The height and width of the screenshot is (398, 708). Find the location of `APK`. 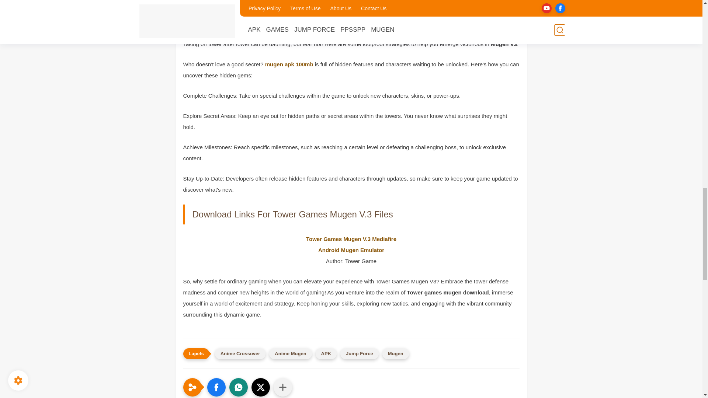

APK is located at coordinates (326, 354).